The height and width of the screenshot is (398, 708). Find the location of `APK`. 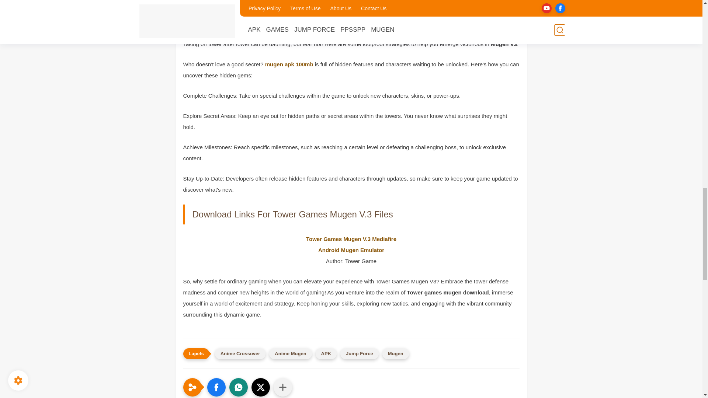

APK is located at coordinates (326, 354).